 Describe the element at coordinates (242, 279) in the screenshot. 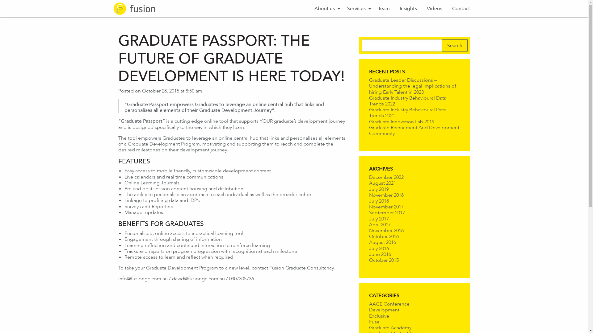

I see `0407305736` at that location.